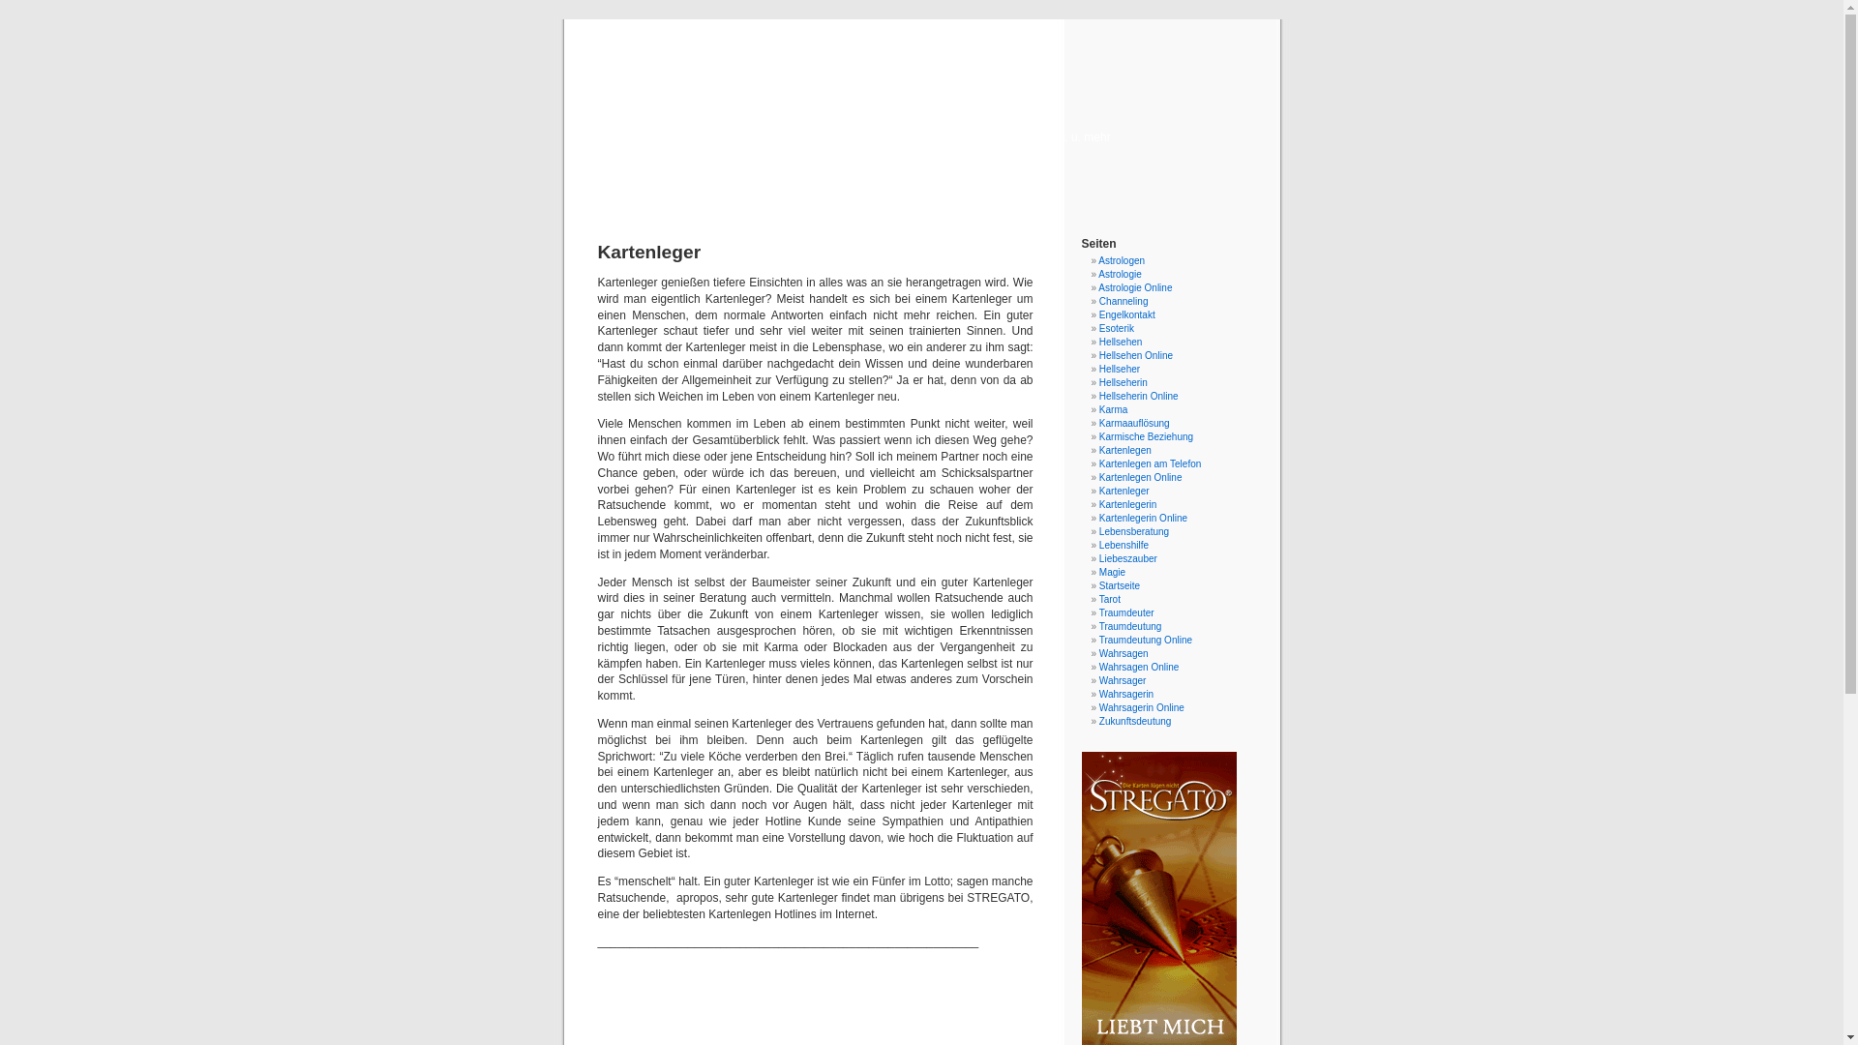  What do you see at coordinates (1110, 600) in the screenshot?
I see `Tarot` at bounding box center [1110, 600].